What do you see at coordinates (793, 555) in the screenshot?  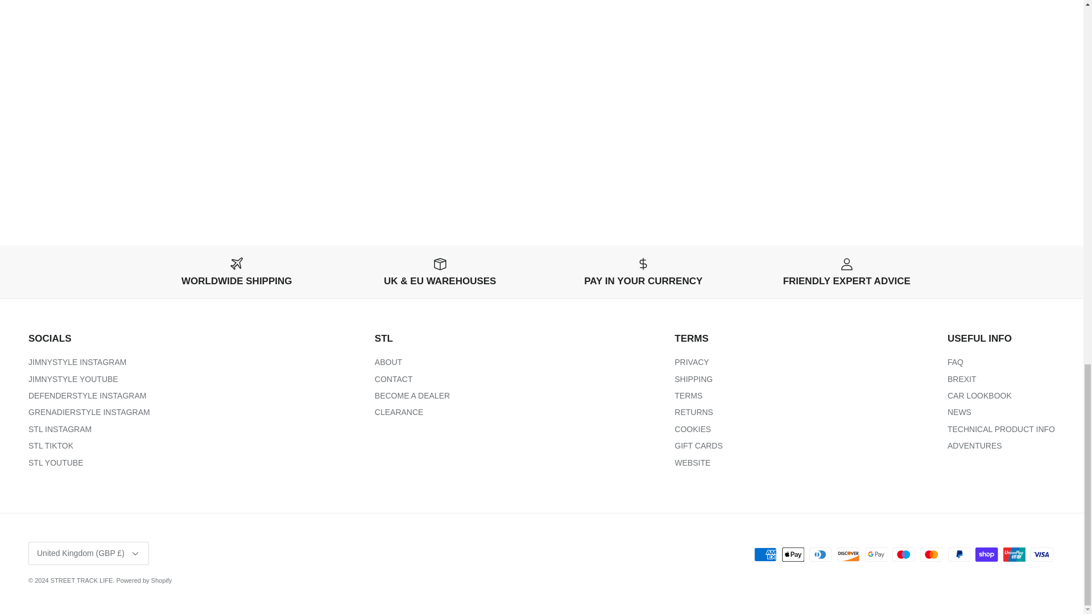 I see `Apple Pay` at bounding box center [793, 555].